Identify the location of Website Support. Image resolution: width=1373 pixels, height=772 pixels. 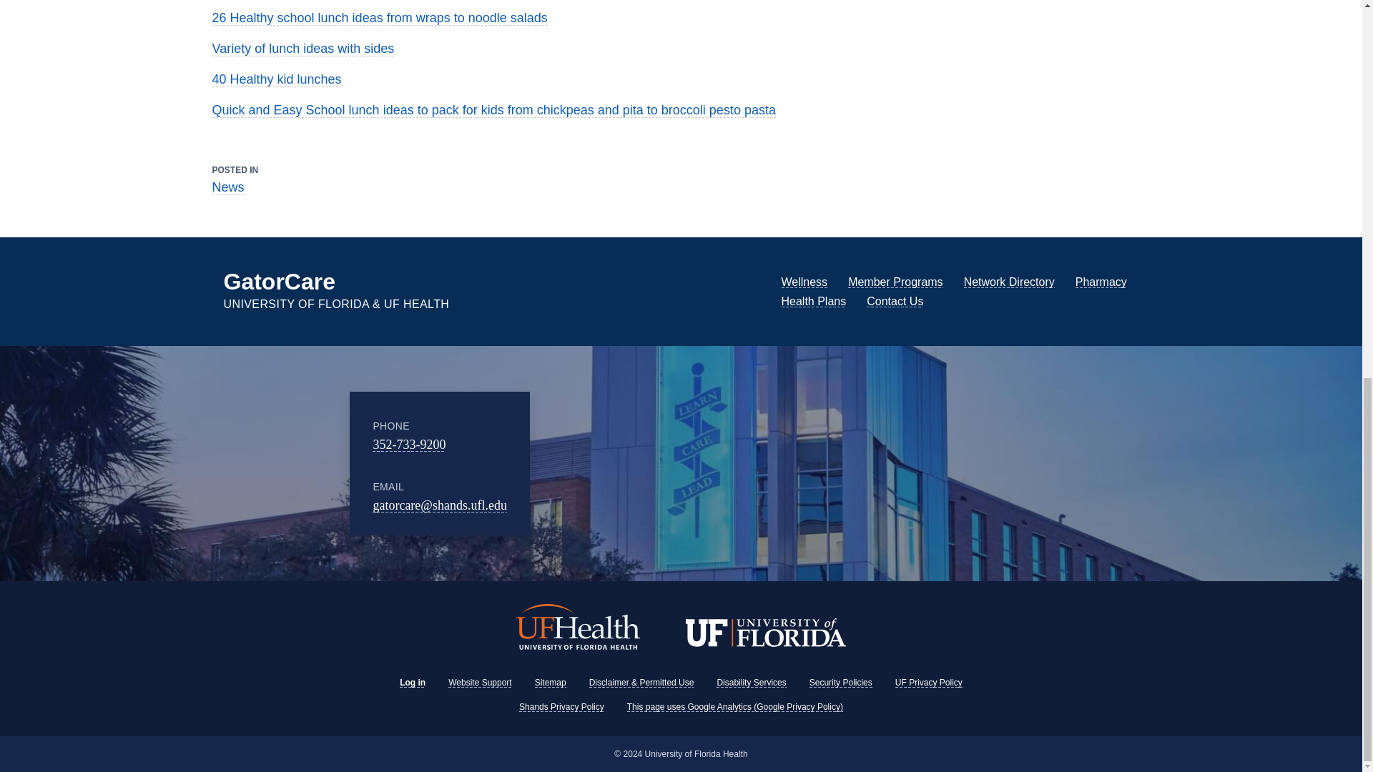
(481, 683).